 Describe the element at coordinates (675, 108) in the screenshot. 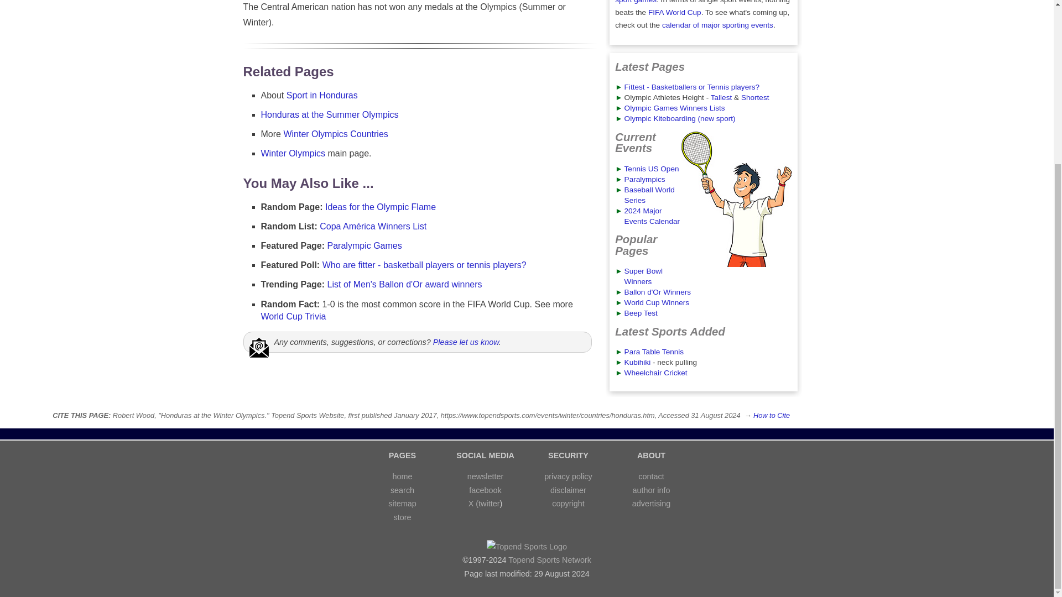

I see `Olympic Games Winners Lists` at that location.